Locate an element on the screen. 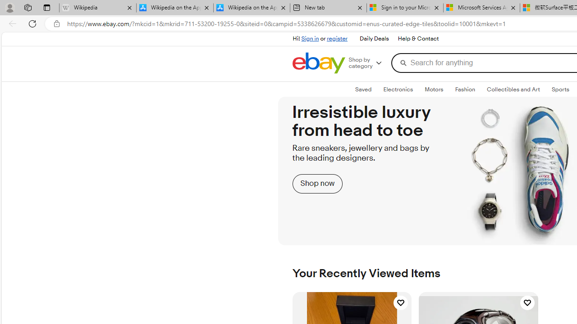 The image size is (577, 324). Collectibles and Art is located at coordinates (513, 89).